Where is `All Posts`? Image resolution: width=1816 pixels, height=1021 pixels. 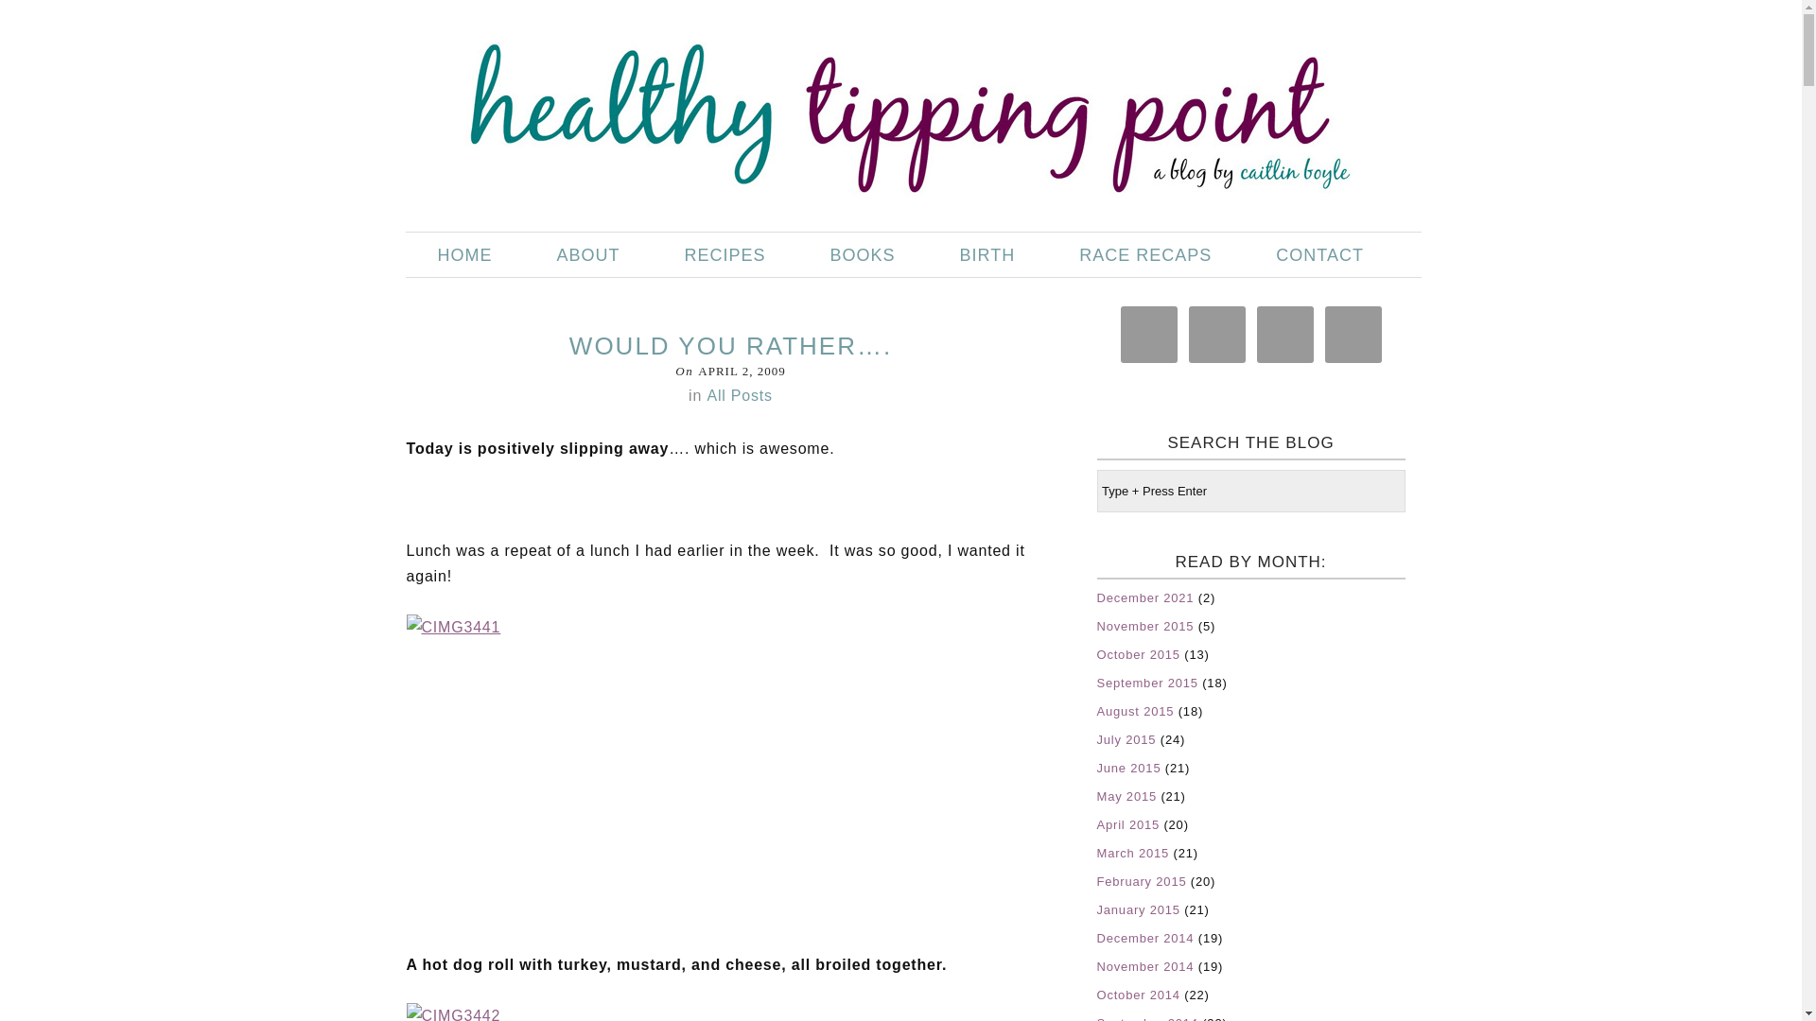 All Posts is located at coordinates (739, 395).